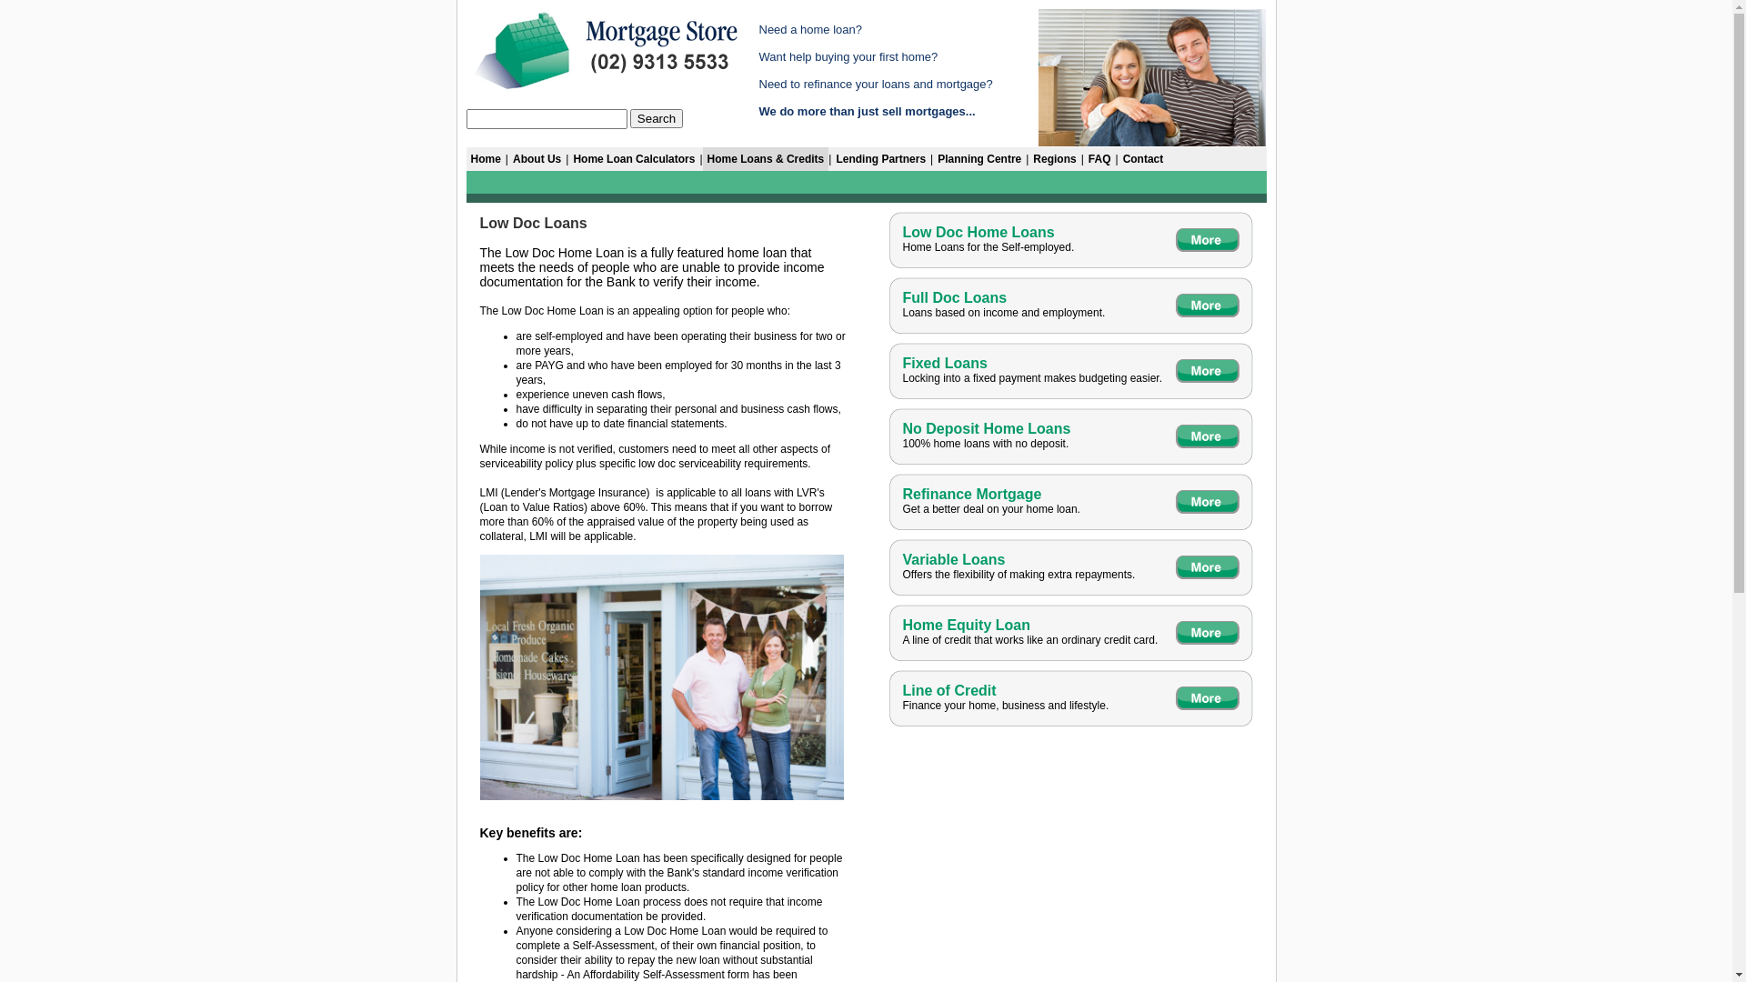 Image resolution: width=1746 pixels, height=982 pixels. Describe the element at coordinates (1100, 159) in the screenshot. I see `FAQ` at that location.